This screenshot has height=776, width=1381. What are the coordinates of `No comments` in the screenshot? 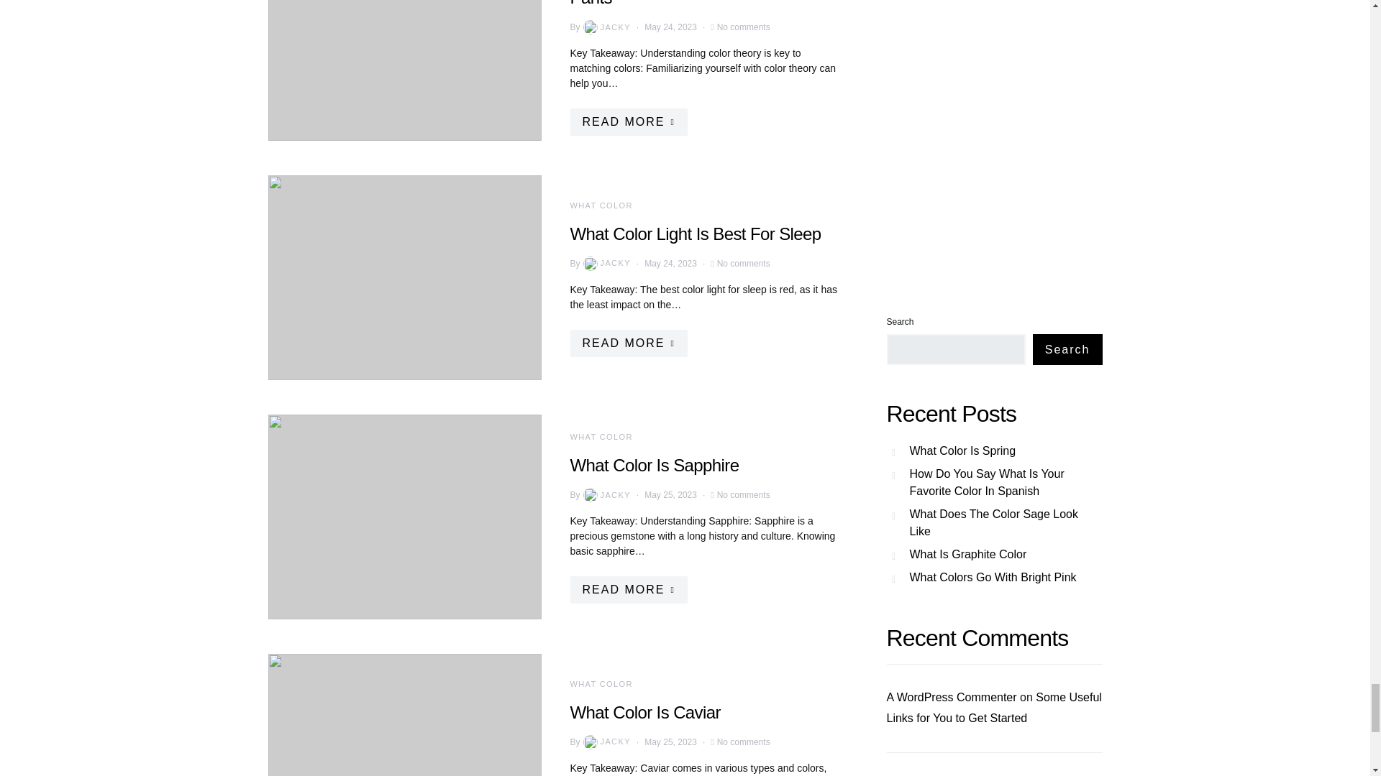 It's located at (744, 263).